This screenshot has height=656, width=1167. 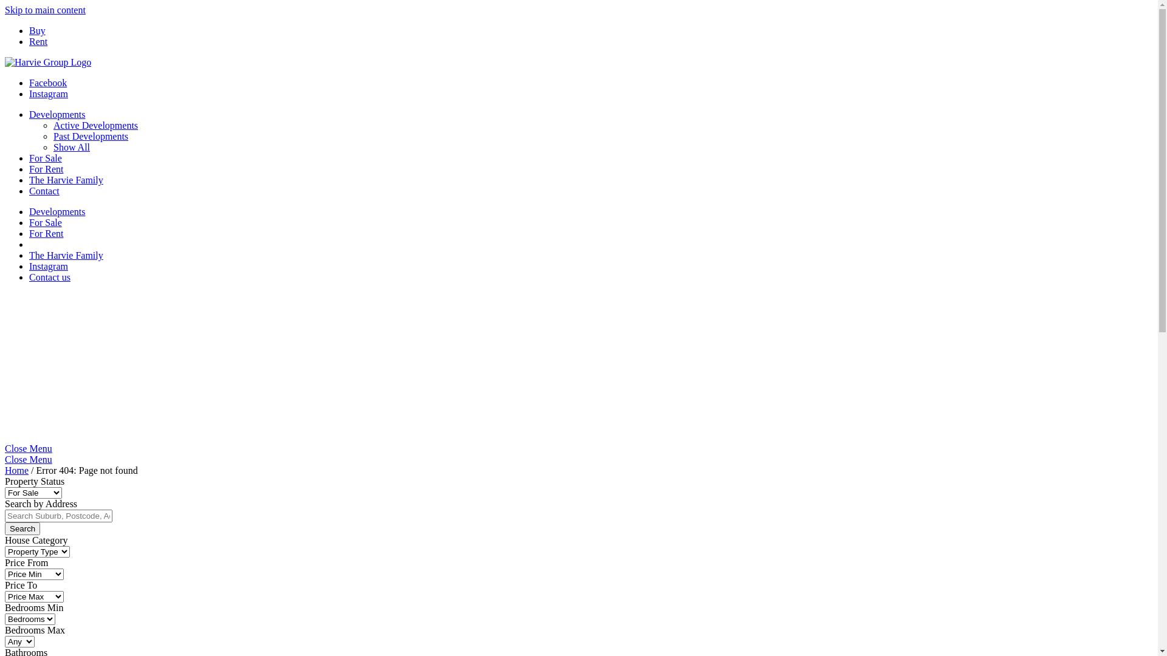 I want to click on Contact us, so click(x=50, y=277).